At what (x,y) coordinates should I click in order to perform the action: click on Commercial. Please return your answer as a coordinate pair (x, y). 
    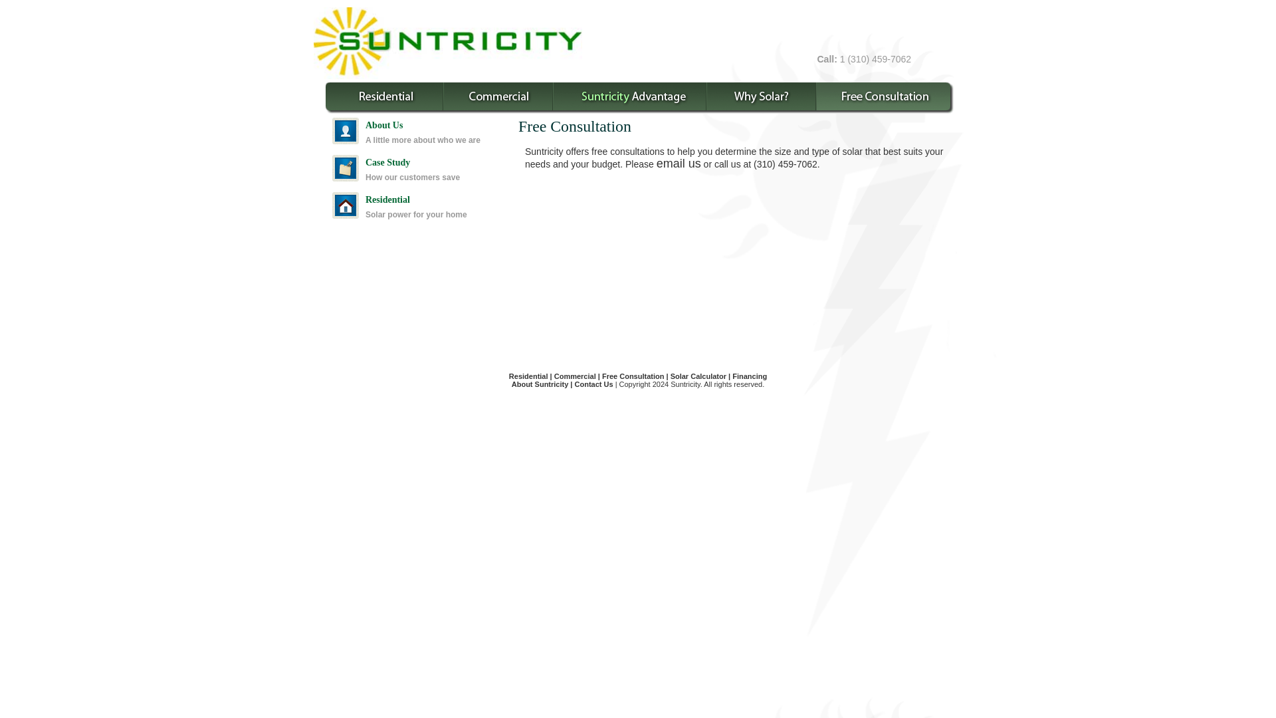
    Looking at the image, I should click on (574, 376).